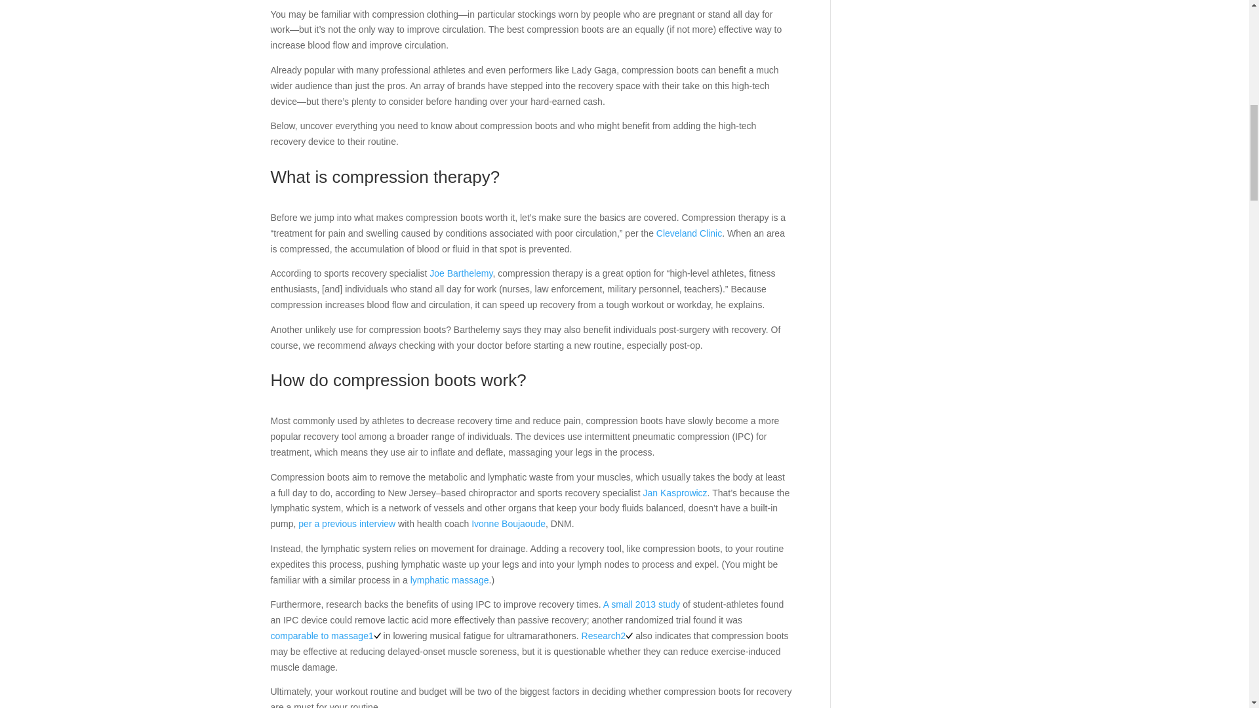 The width and height of the screenshot is (1259, 708). Describe the element at coordinates (689, 233) in the screenshot. I see `Cleveland Clinic` at that location.